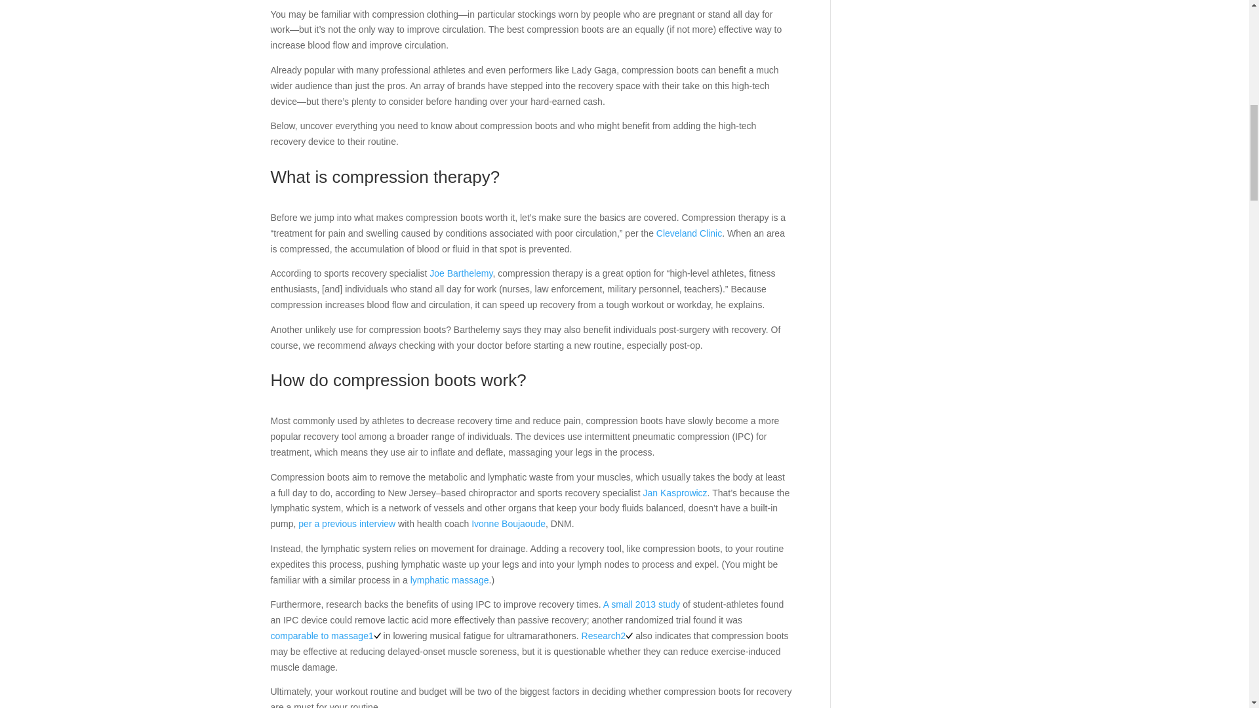 The width and height of the screenshot is (1259, 708). Describe the element at coordinates (689, 233) in the screenshot. I see `Cleveland Clinic` at that location.